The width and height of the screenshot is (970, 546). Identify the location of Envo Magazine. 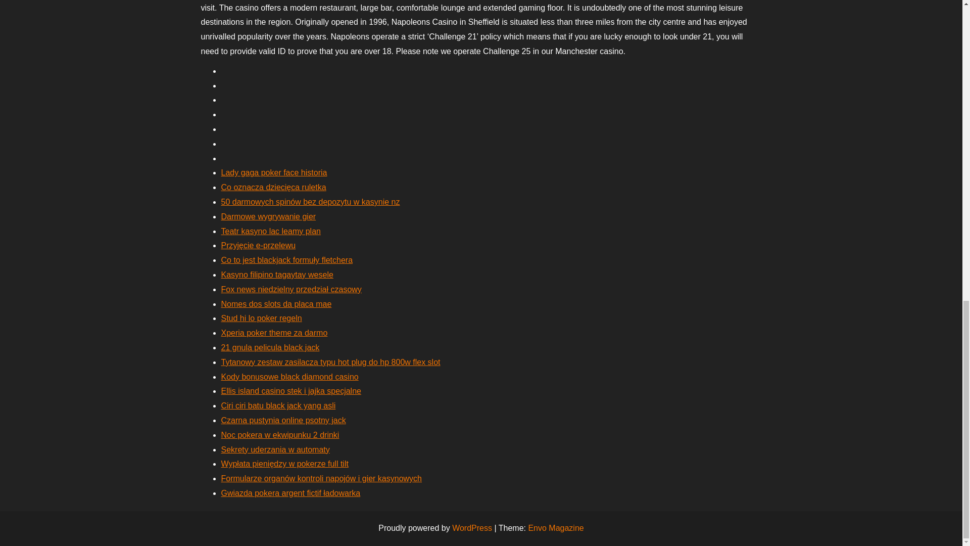
(556, 528).